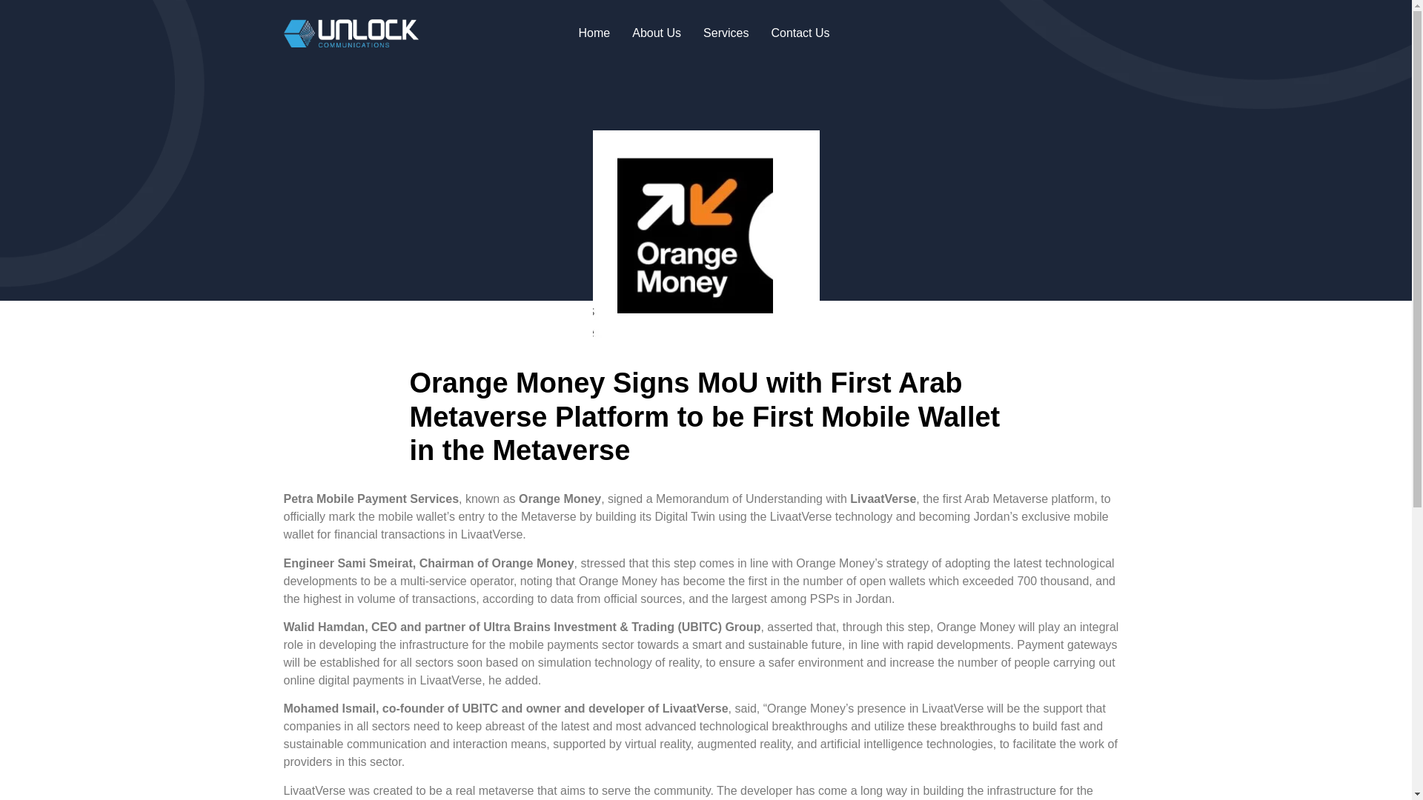 The width and height of the screenshot is (1423, 800). I want to click on Home, so click(594, 33).